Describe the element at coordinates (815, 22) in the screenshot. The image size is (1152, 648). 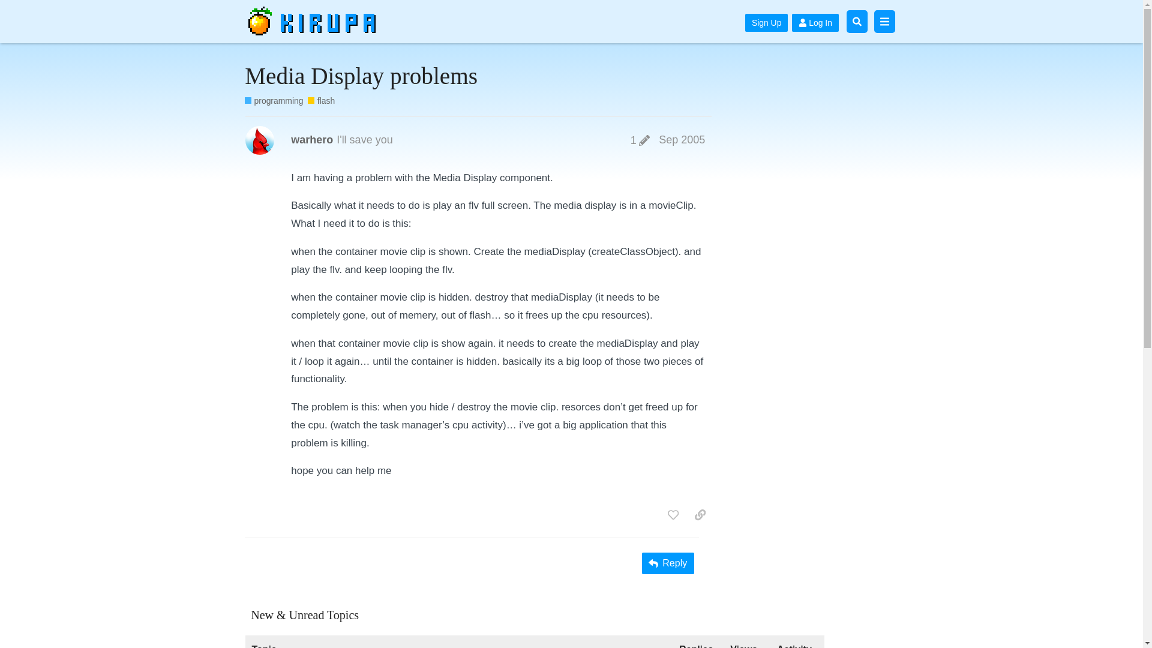
I see `Log In` at that location.